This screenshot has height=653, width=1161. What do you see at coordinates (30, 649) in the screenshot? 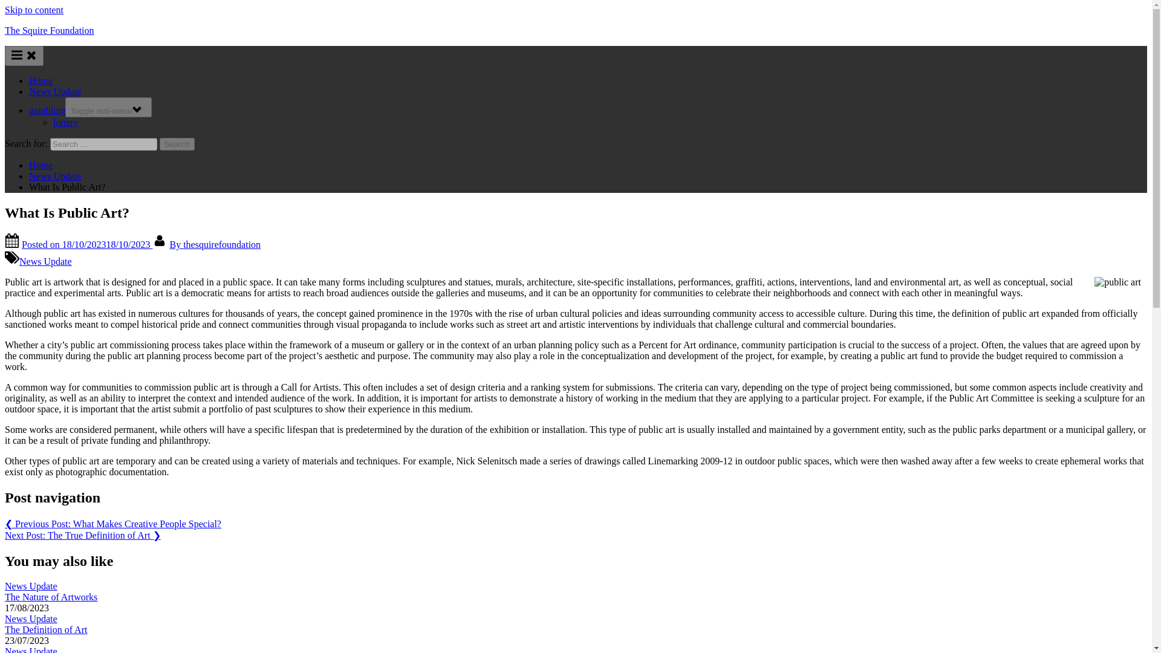
I see `News Update` at bounding box center [30, 649].